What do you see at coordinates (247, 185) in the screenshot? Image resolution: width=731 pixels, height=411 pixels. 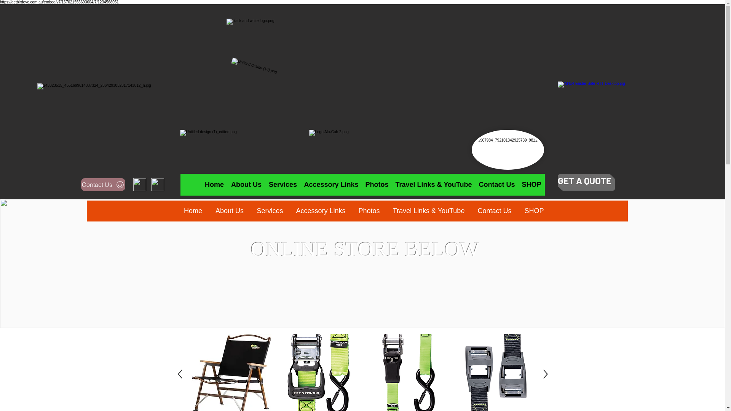 I see `About Us` at bounding box center [247, 185].